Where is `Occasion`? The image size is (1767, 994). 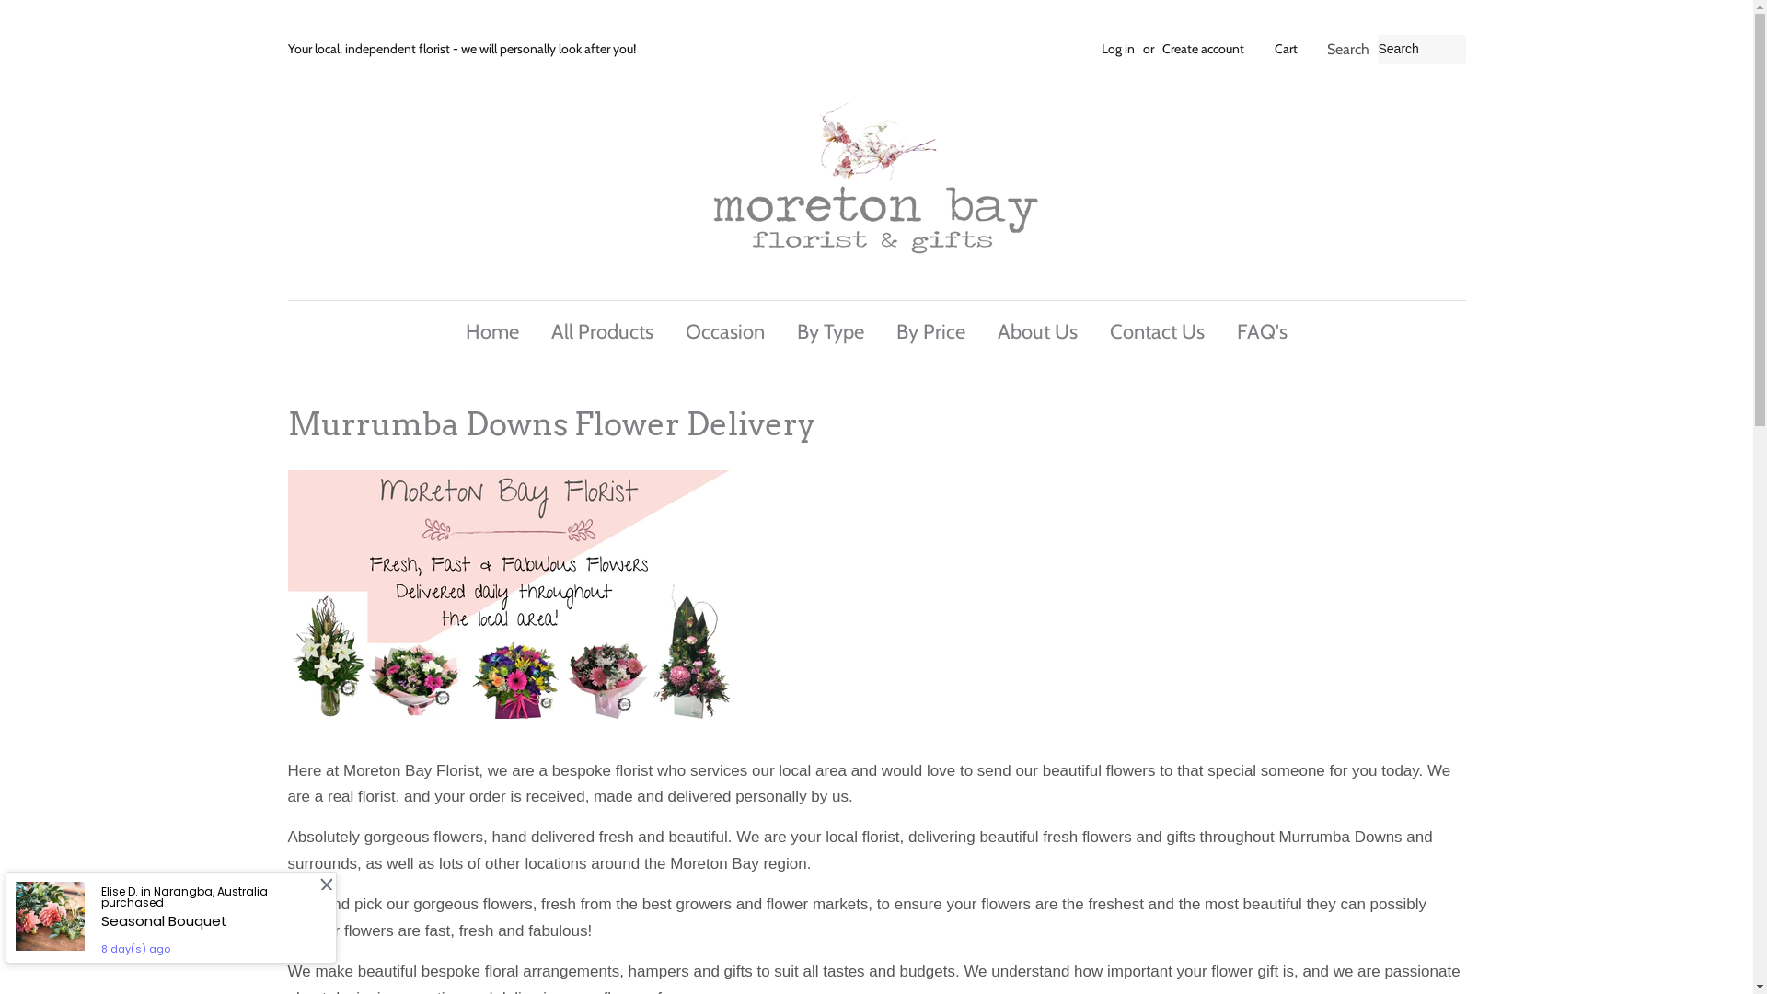 Occasion is located at coordinates (725, 331).